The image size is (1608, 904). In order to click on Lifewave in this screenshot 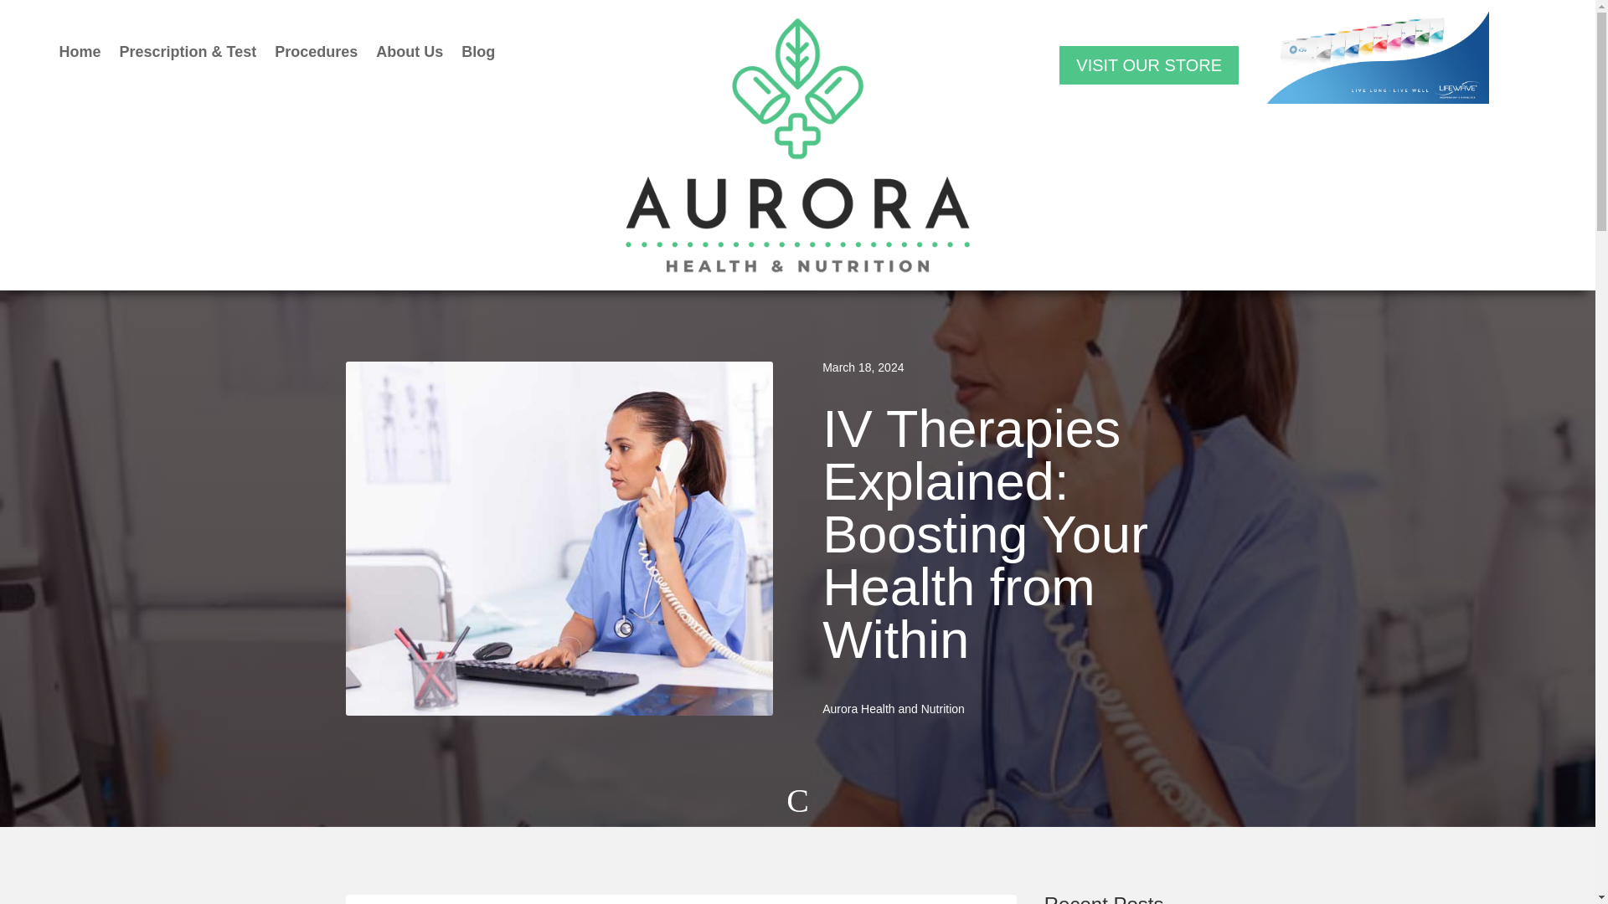, I will do `click(1378, 57)`.